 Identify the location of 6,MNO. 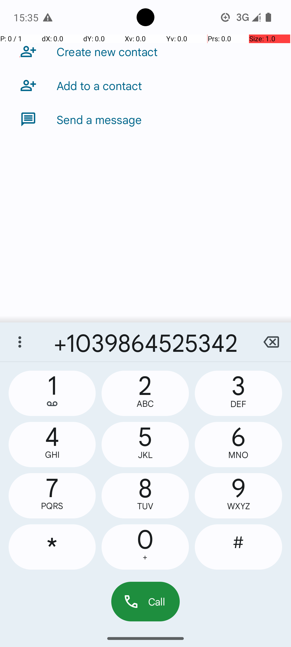
(238, 445).